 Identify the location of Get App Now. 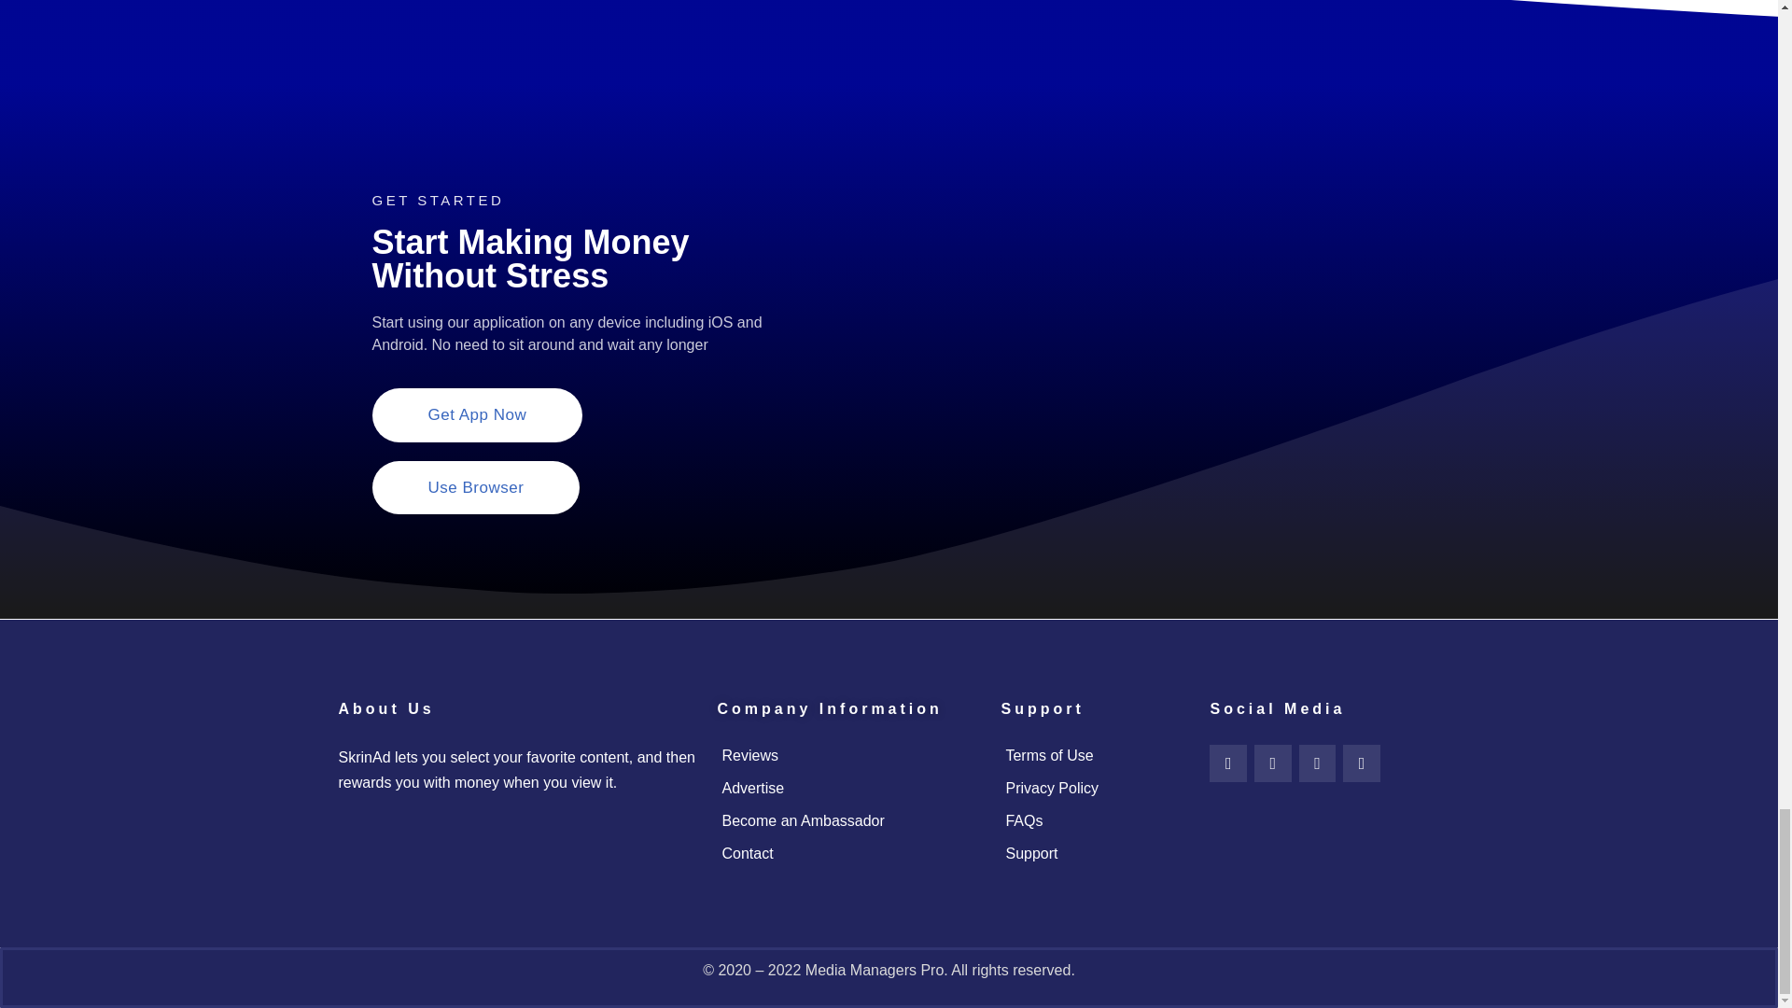
(476, 414).